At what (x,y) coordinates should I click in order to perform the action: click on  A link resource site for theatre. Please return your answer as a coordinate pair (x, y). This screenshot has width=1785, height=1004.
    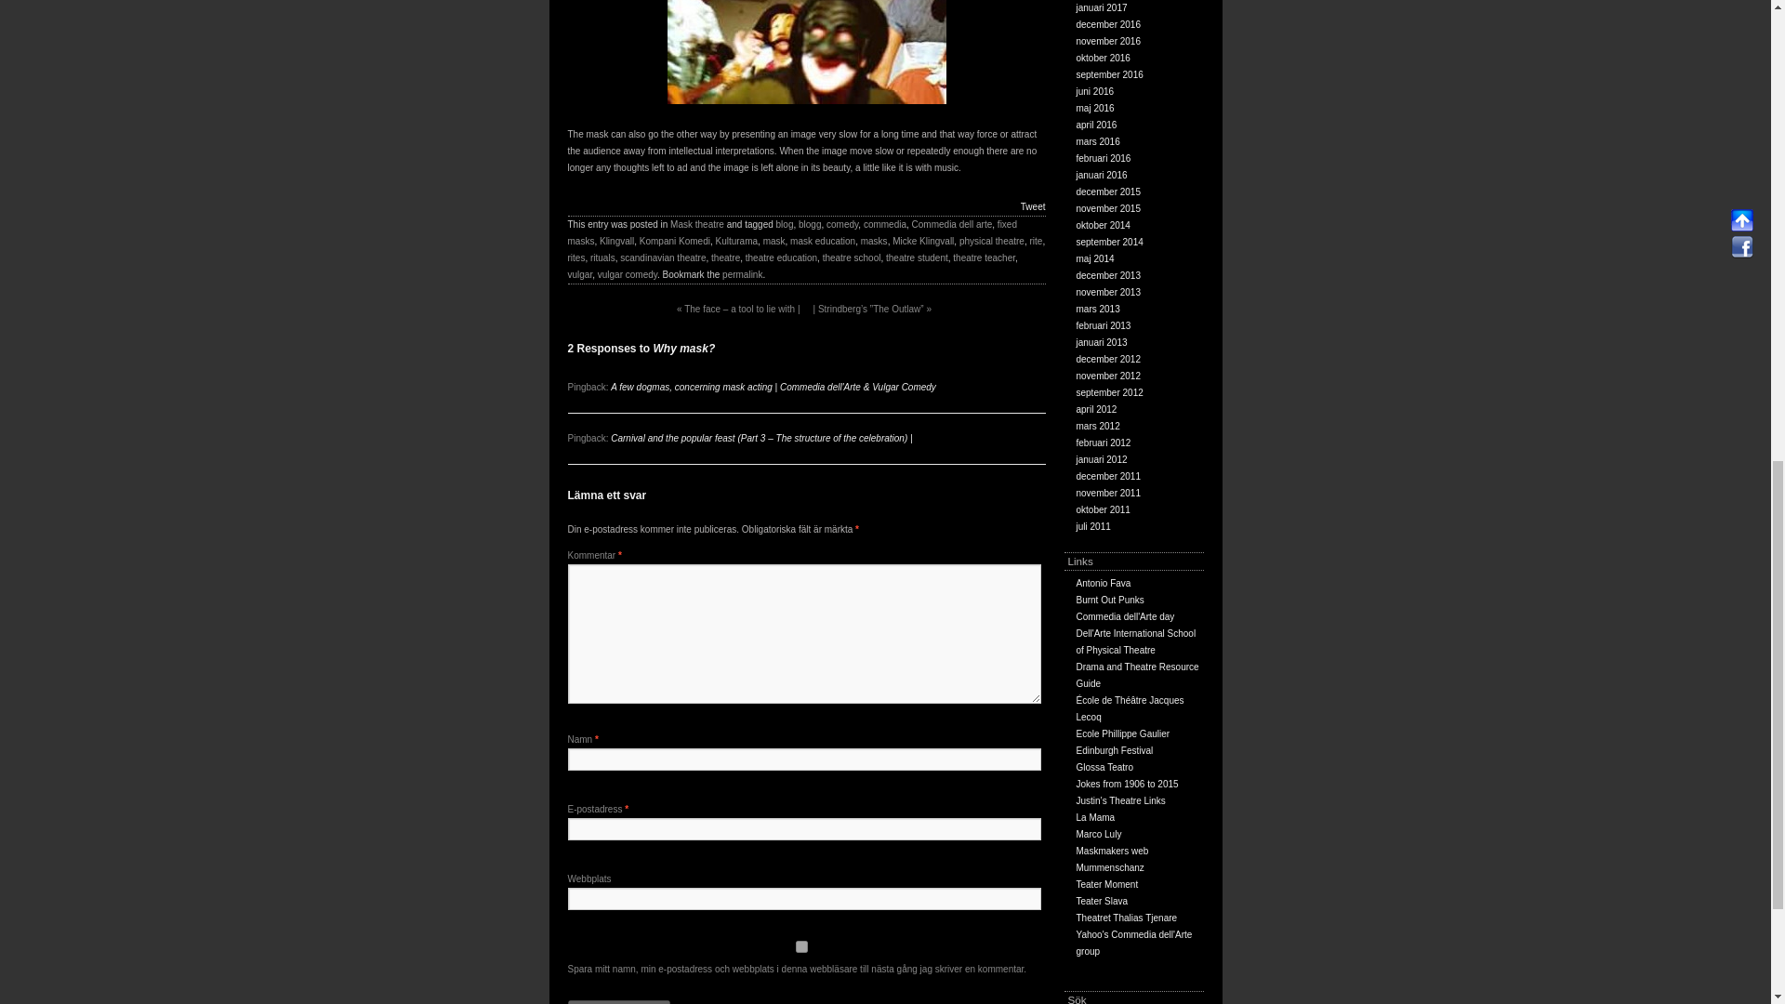
    Looking at the image, I should click on (1120, 801).